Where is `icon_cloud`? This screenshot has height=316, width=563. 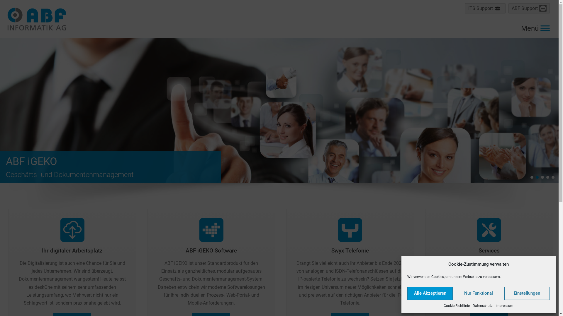 icon_cloud is located at coordinates (72, 230).